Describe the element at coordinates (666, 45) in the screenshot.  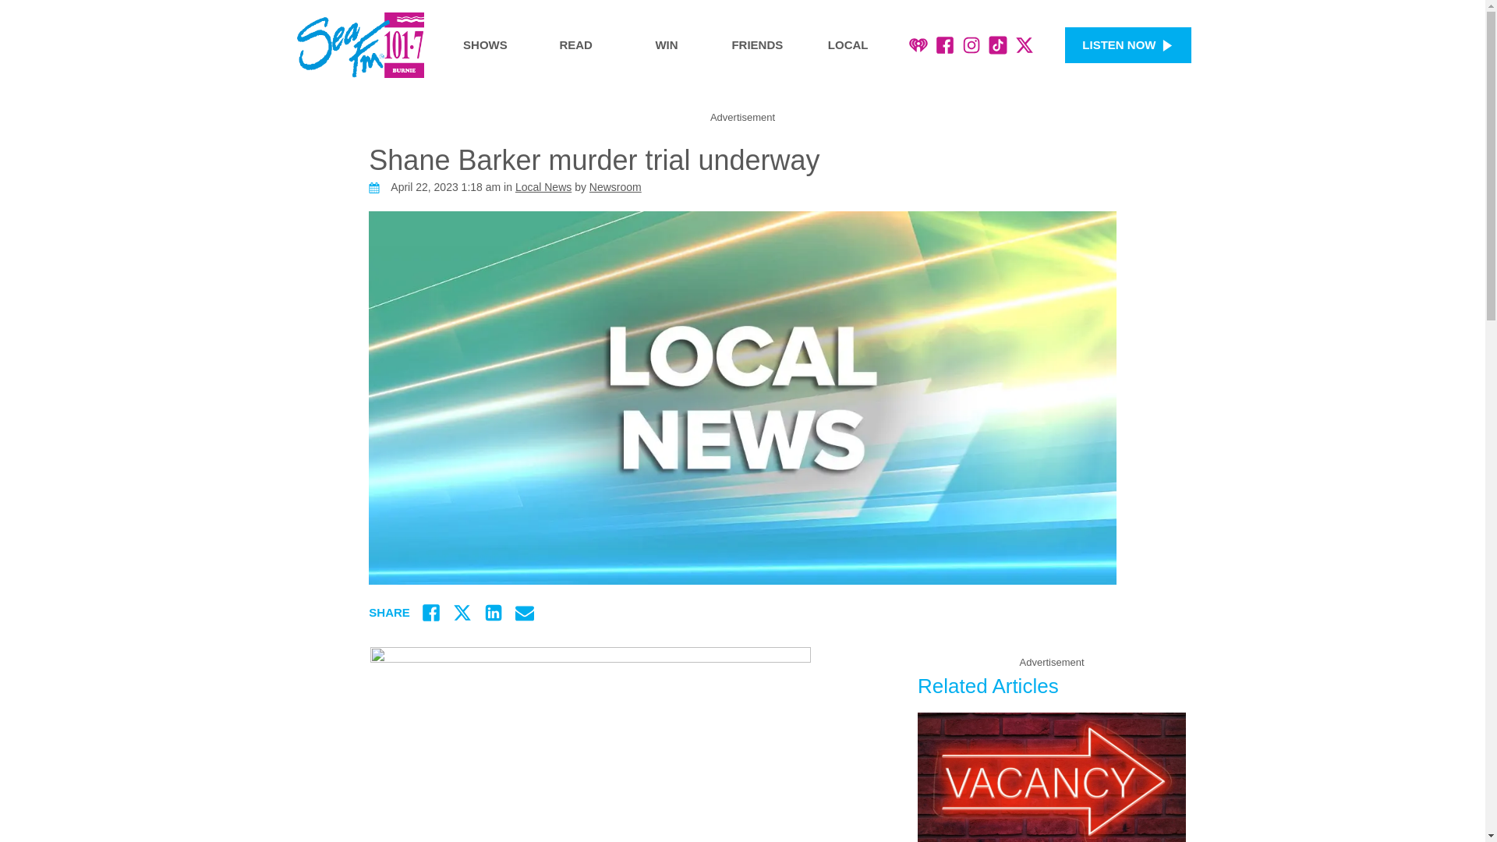
I see `WIN` at that location.